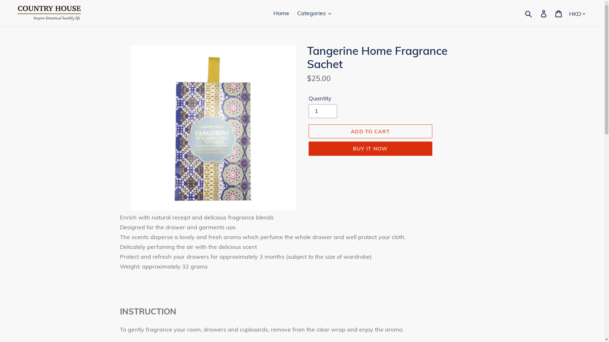  What do you see at coordinates (544, 13) in the screenshot?
I see `Log in` at bounding box center [544, 13].